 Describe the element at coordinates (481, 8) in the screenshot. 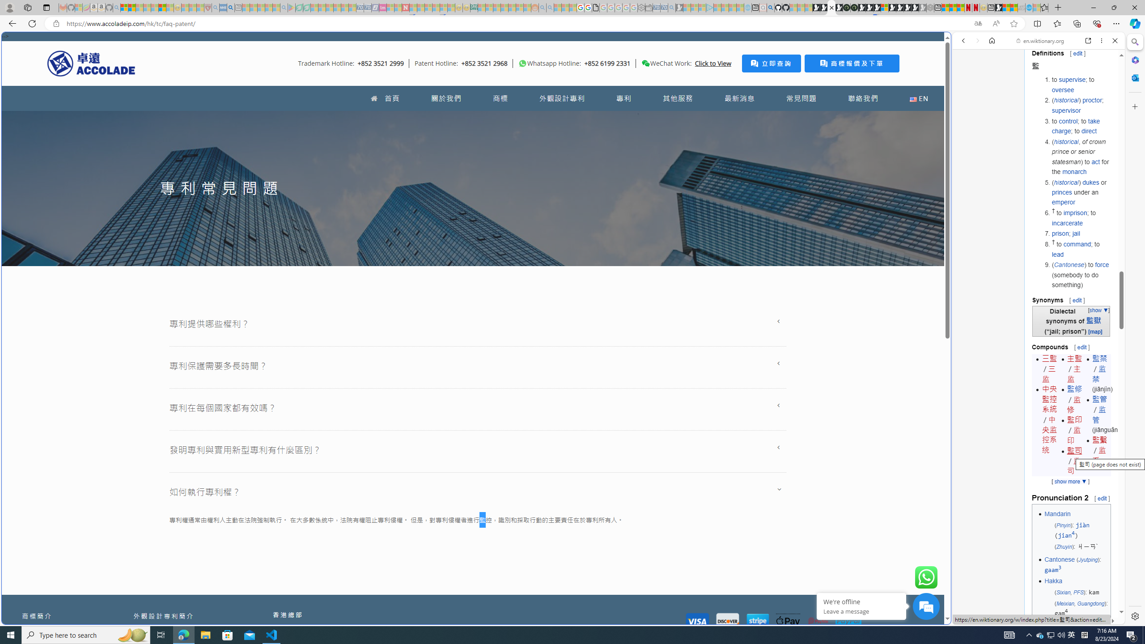

I see `MSNBC - MSN - Sleeping` at that location.